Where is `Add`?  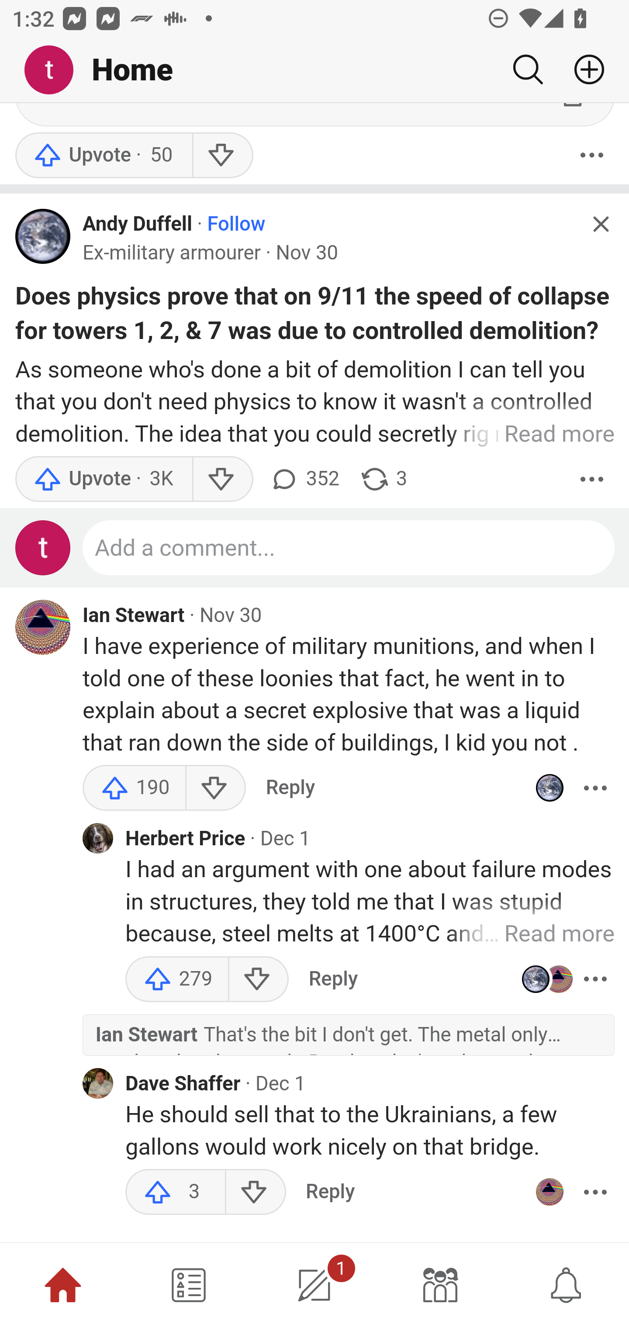
Add is located at coordinates (583, 69).